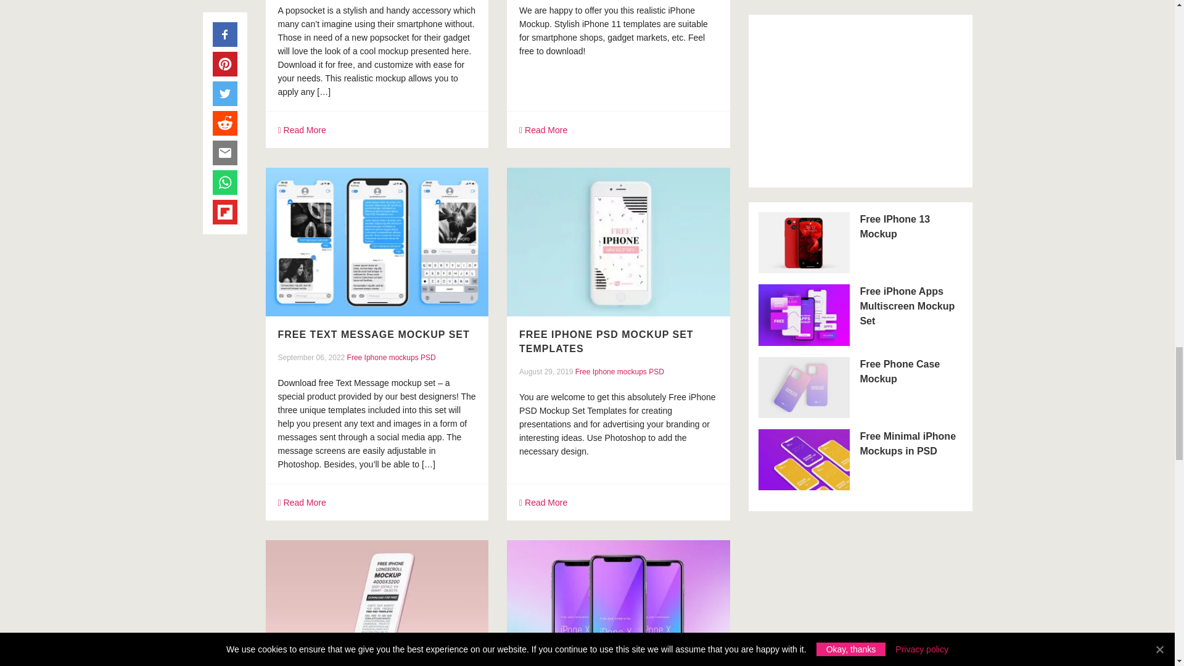 Image resolution: width=1184 pixels, height=666 pixels. What do you see at coordinates (376, 243) in the screenshot?
I see `Free Text Message Mockup Set` at bounding box center [376, 243].